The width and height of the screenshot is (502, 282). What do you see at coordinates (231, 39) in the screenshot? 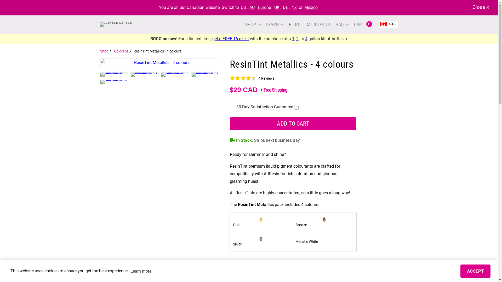
I see `get a FREE 16 oz kit` at bounding box center [231, 39].